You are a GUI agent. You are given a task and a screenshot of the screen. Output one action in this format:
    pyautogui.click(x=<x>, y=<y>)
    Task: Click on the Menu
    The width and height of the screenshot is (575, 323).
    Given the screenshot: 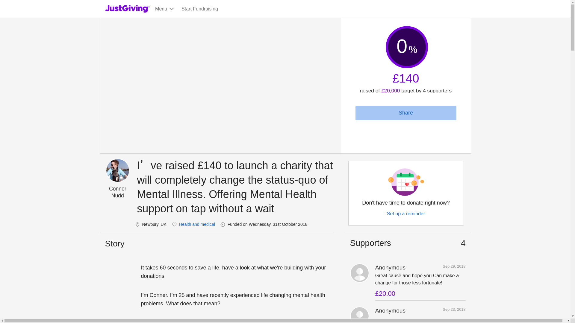 What is the action you would take?
    pyautogui.click(x=165, y=9)
    